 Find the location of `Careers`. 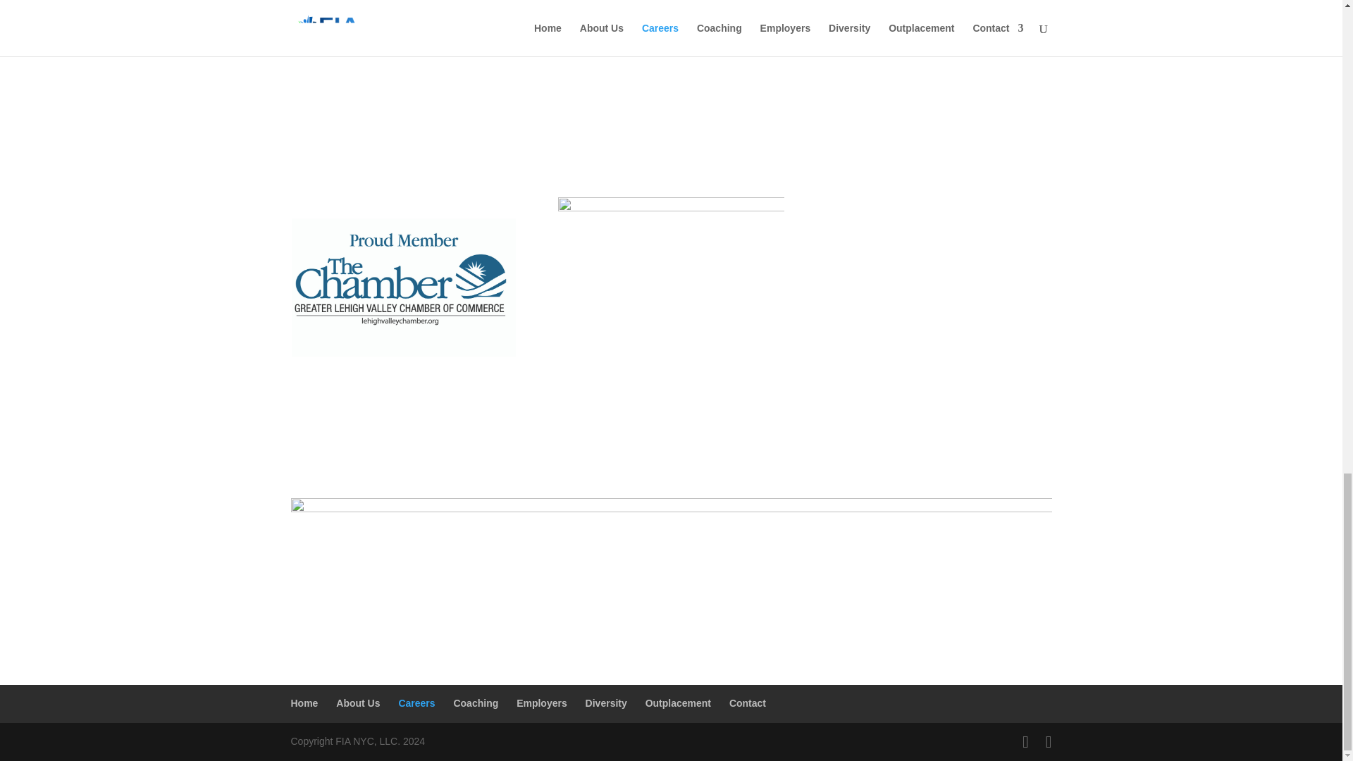

Careers is located at coordinates (416, 703).